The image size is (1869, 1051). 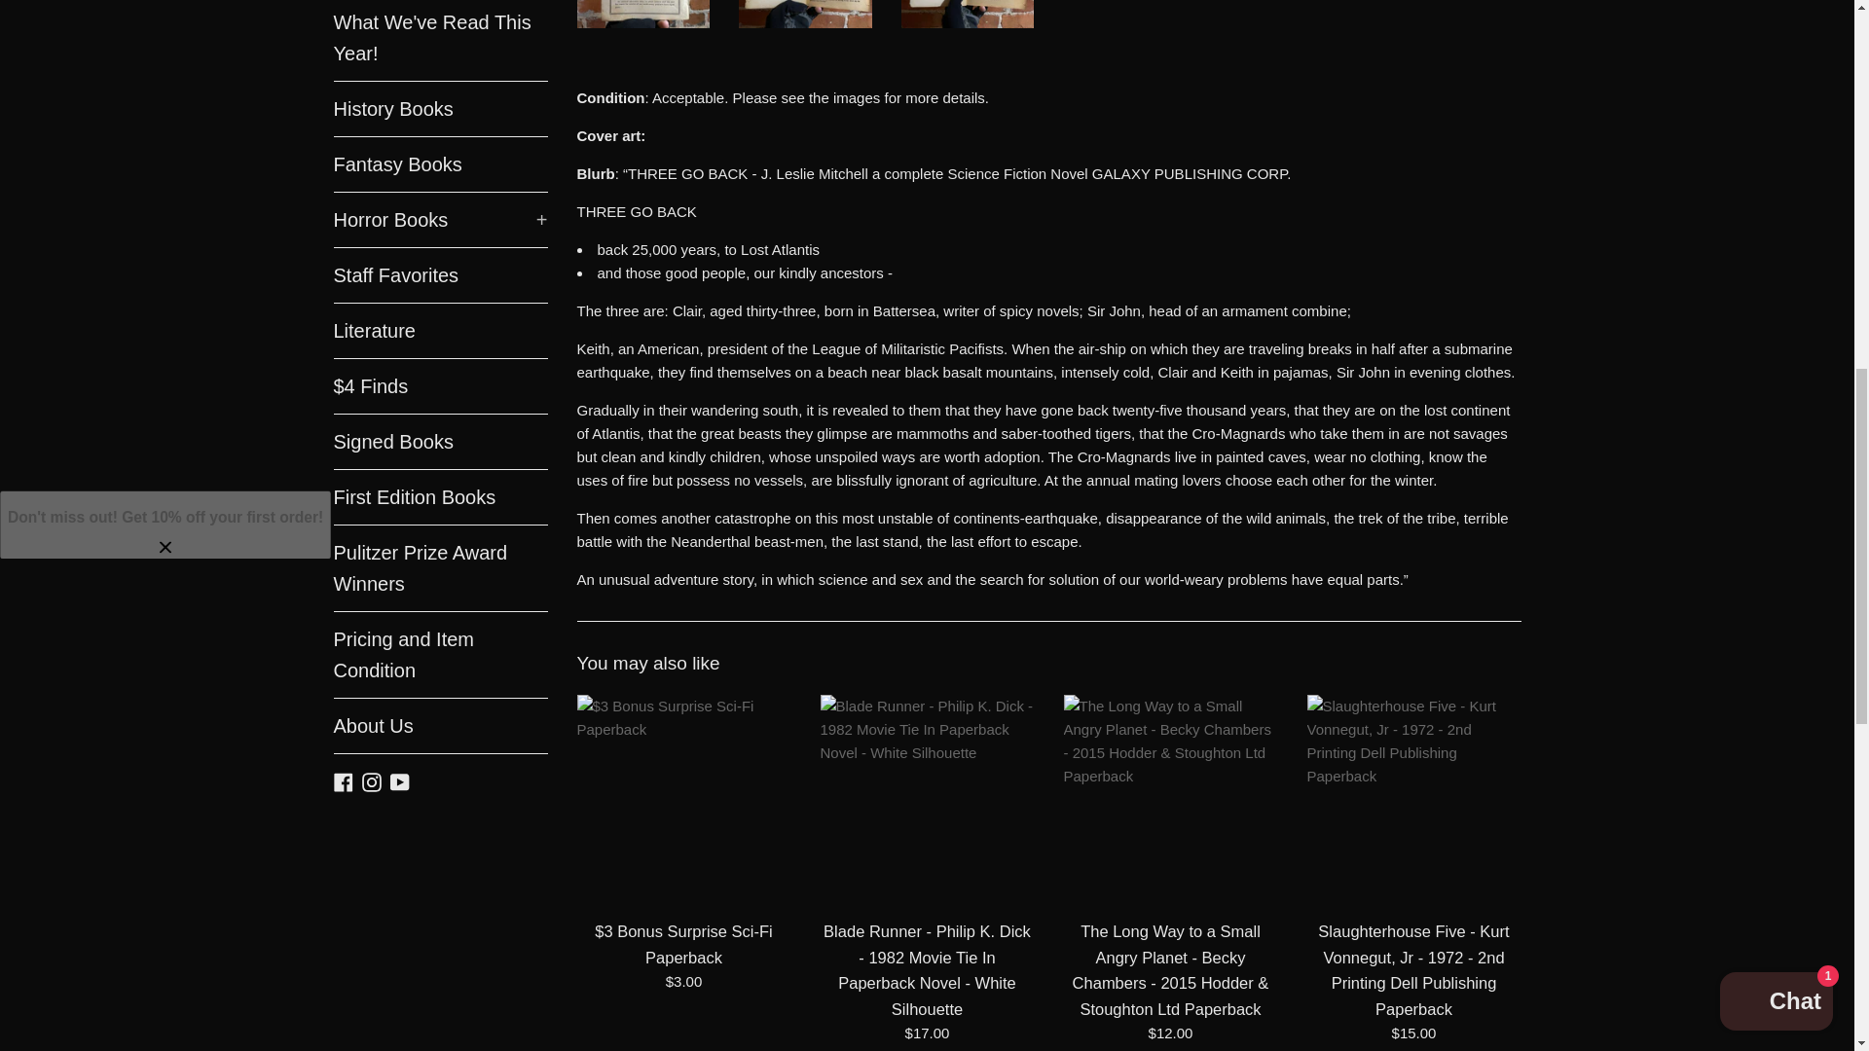 I want to click on First Edition Books, so click(x=440, y=496).